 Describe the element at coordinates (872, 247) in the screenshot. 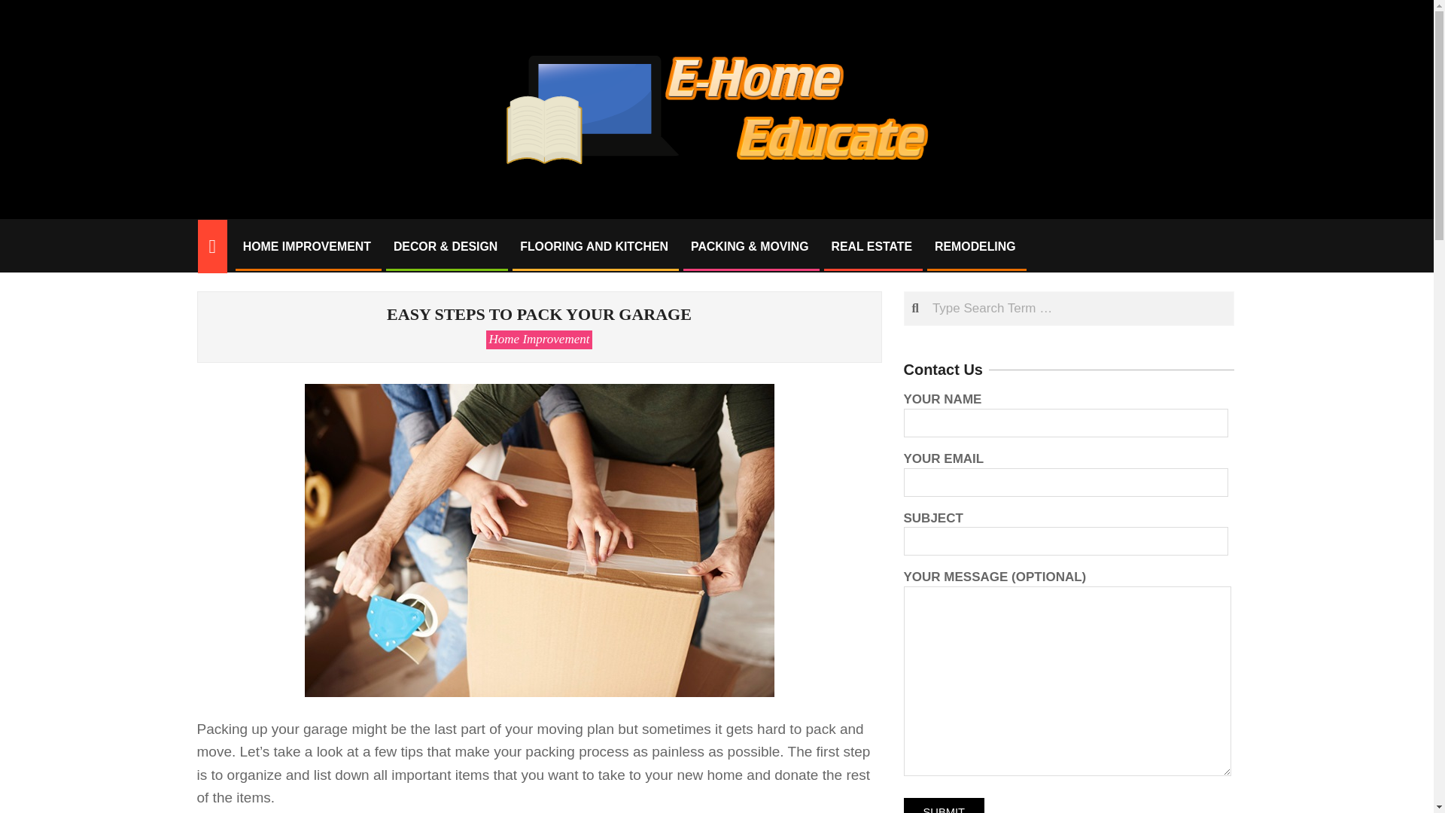

I see `REAL ESTATE` at that location.